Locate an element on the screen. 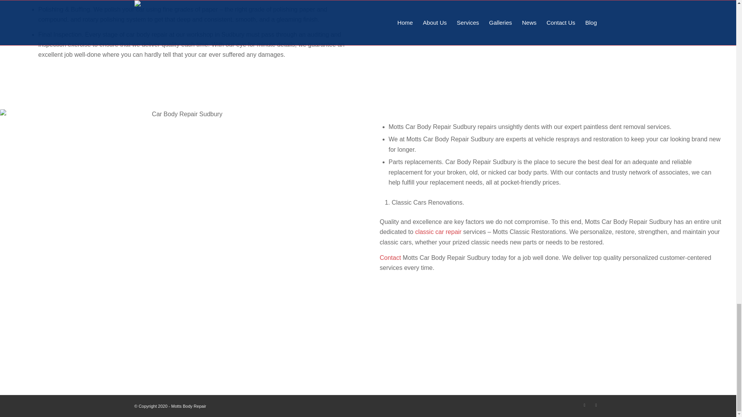 This screenshot has height=417, width=742. Facebook is located at coordinates (584, 405).